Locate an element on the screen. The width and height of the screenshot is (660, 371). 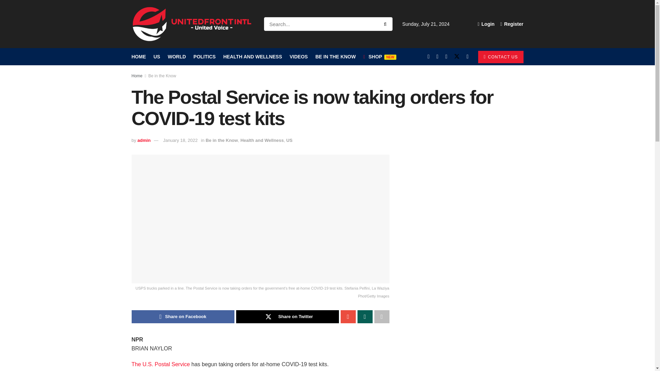
BE IN THE KNOW is located at coordinates (335, 57).